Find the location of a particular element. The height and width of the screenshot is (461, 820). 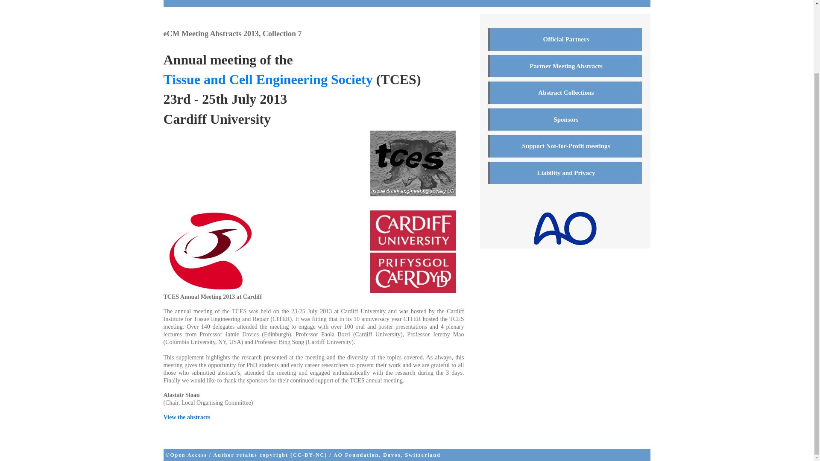

Sponsors is located at coordinates (565, 120).